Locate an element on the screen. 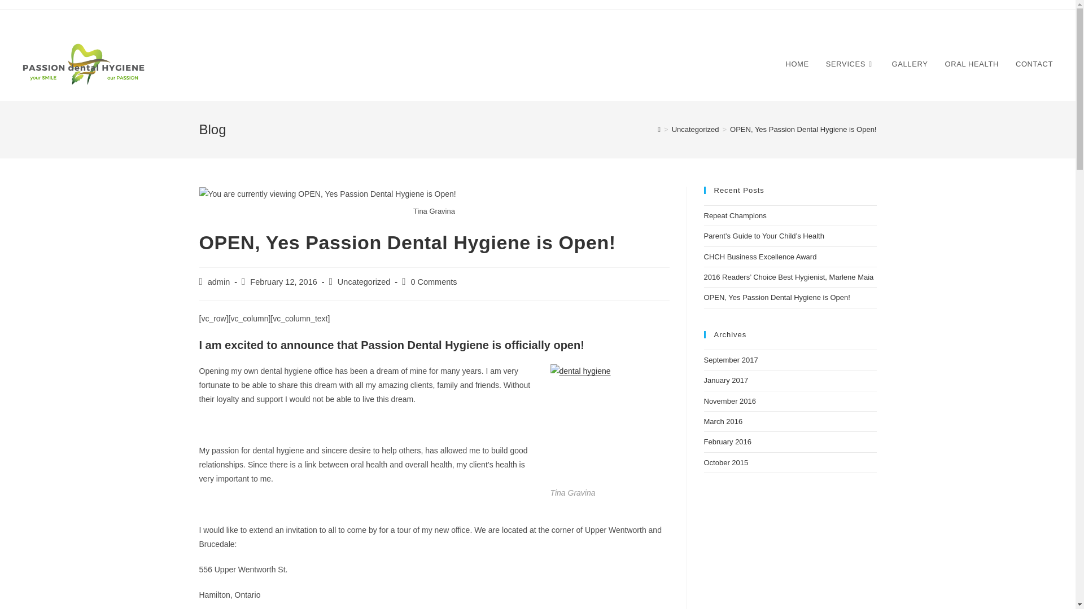 The image size is (1084, 609). admin is located at coordinates (219, 282).